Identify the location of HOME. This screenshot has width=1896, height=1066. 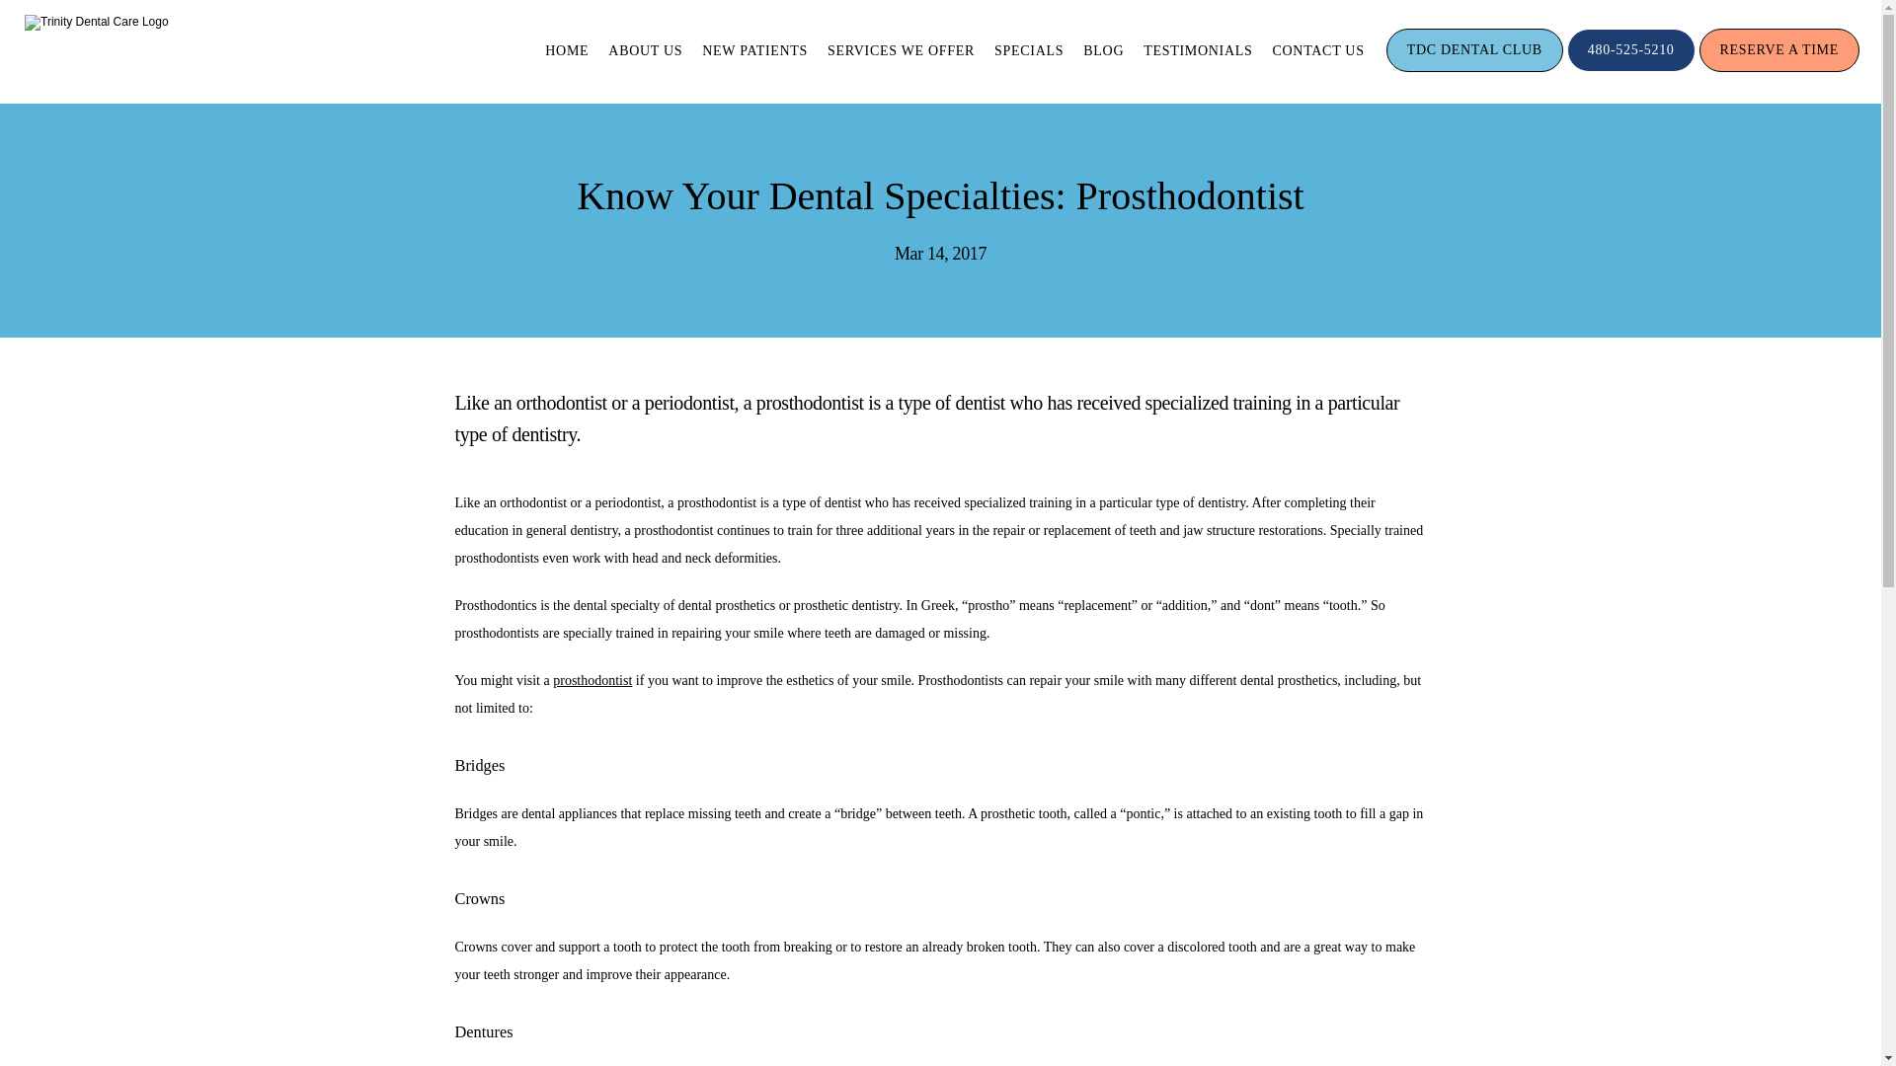
(567, 51).